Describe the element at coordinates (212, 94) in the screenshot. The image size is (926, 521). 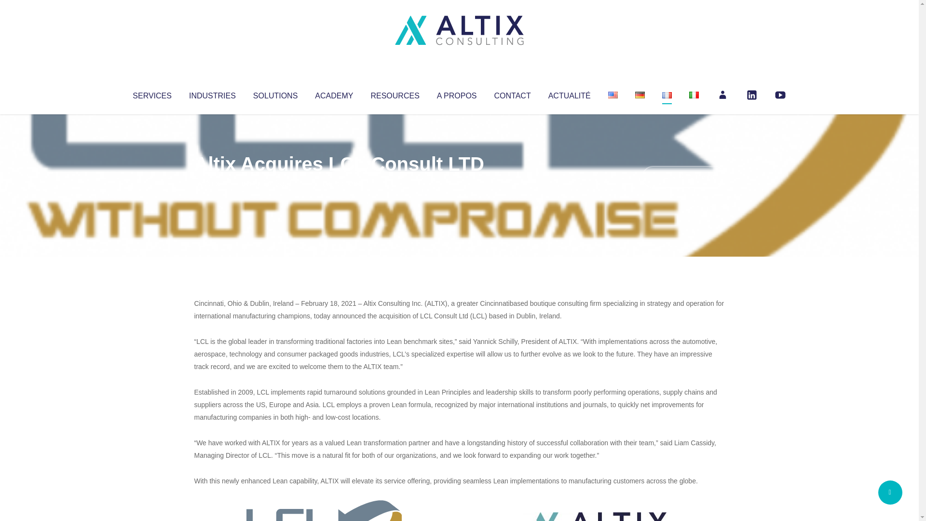
I see `INDUSTRIES` at that location.